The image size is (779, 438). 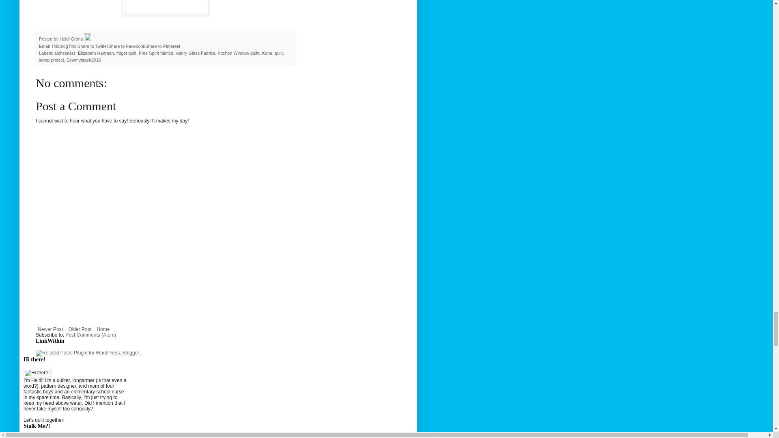 What do you see at coordinates (65, 53) in the screenshot?
I see `alzheimers` at bounding box center [65, 53].